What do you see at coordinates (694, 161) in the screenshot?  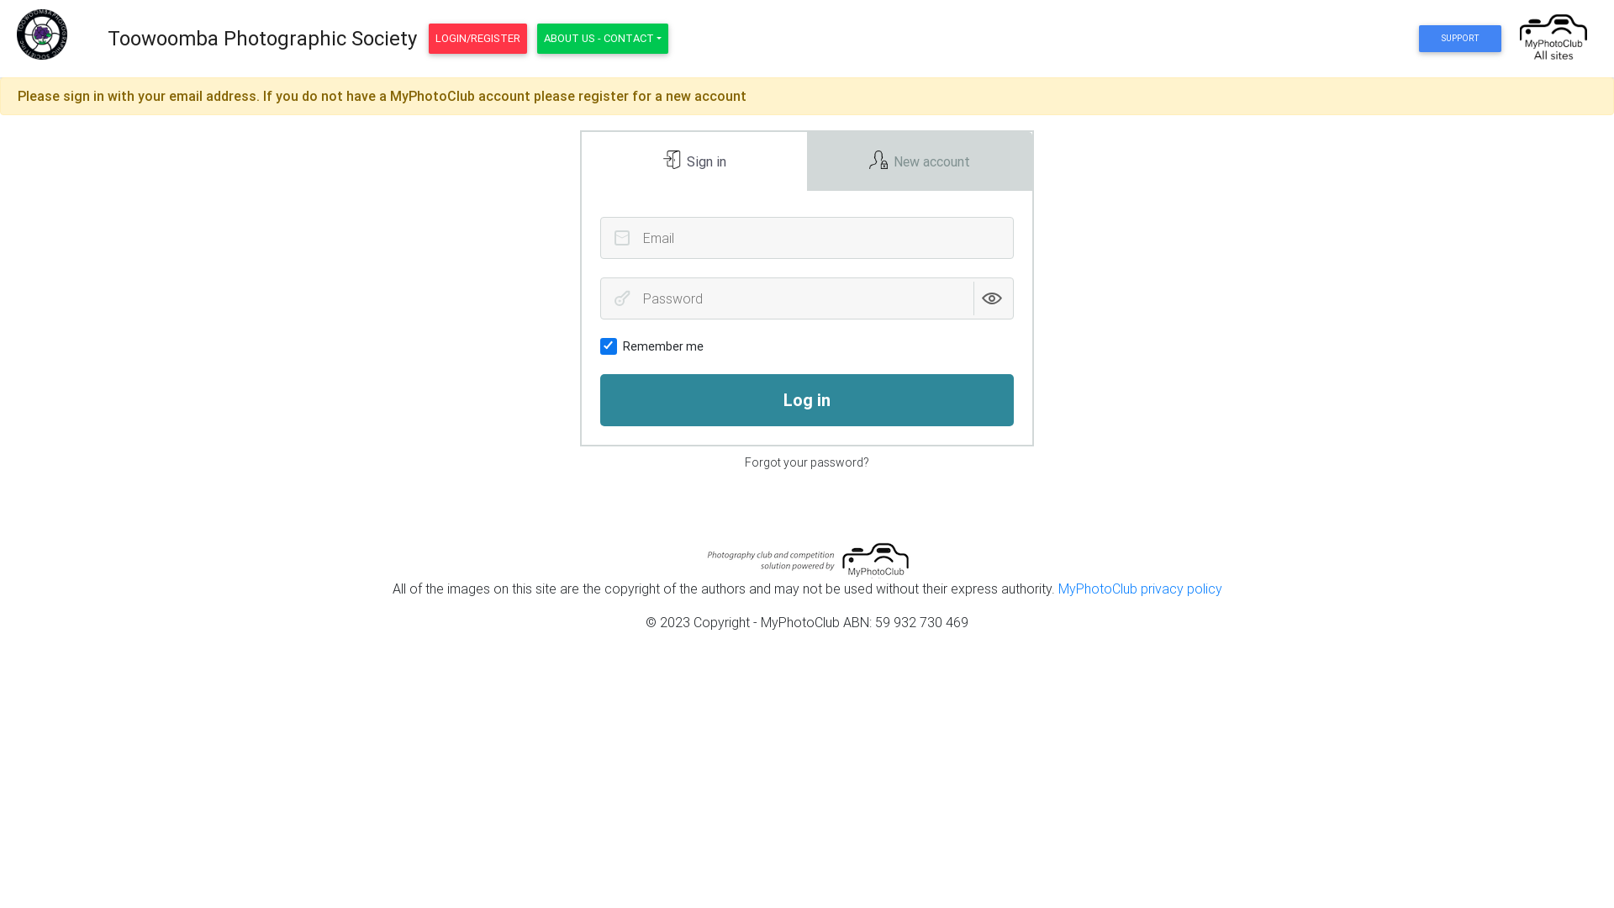 I see `Sign in` at bounding box center [694, 161].